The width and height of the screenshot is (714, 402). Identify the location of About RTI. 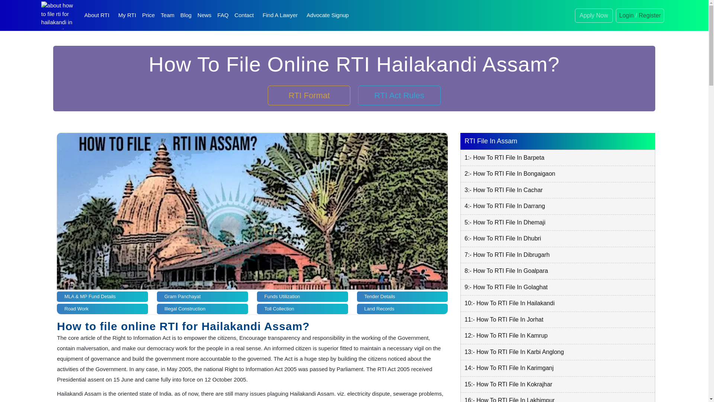
(97, 15).